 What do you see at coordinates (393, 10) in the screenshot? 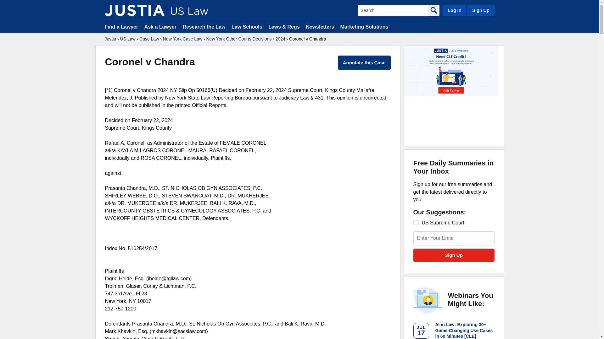
I see `Search` at bounding box center [393, 10].